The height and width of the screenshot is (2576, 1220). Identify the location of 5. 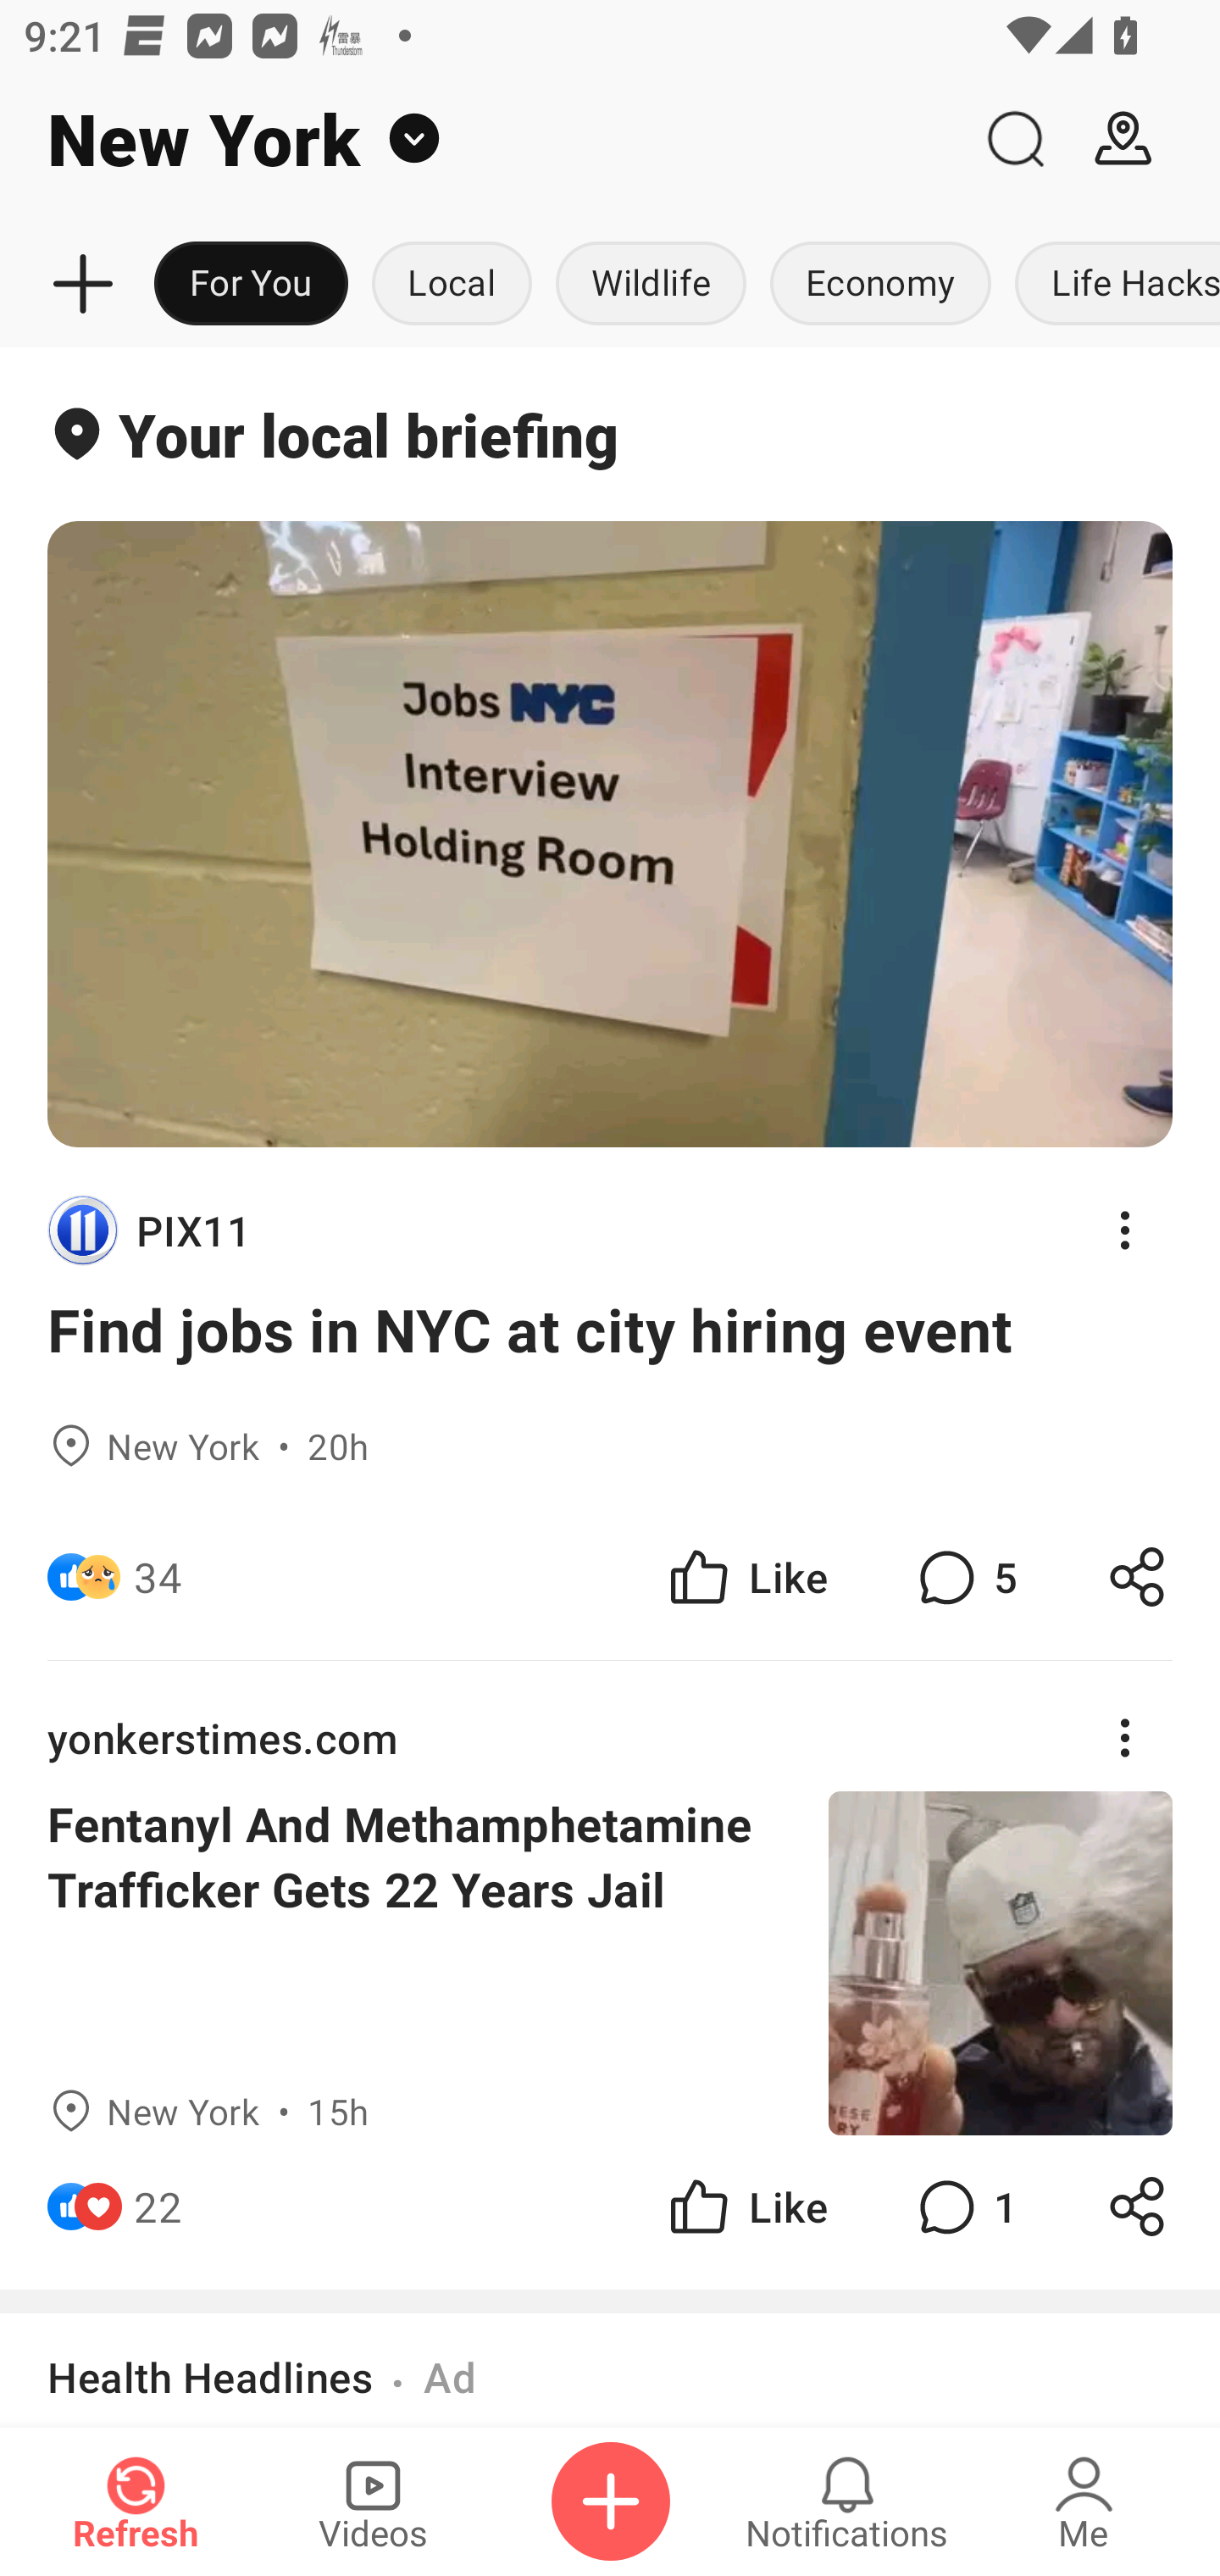
(964, 1578).